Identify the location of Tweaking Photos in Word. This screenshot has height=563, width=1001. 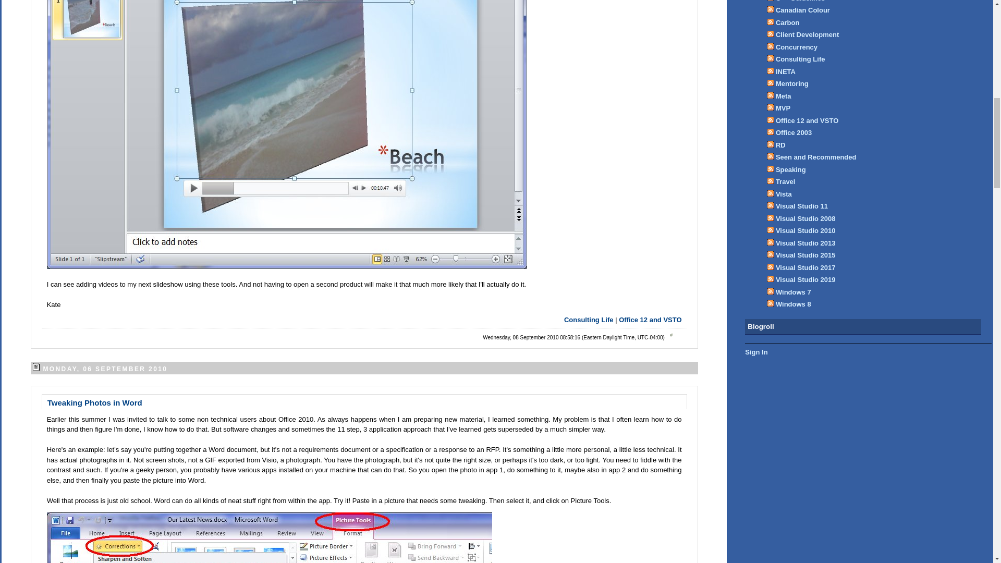
(94, 402).